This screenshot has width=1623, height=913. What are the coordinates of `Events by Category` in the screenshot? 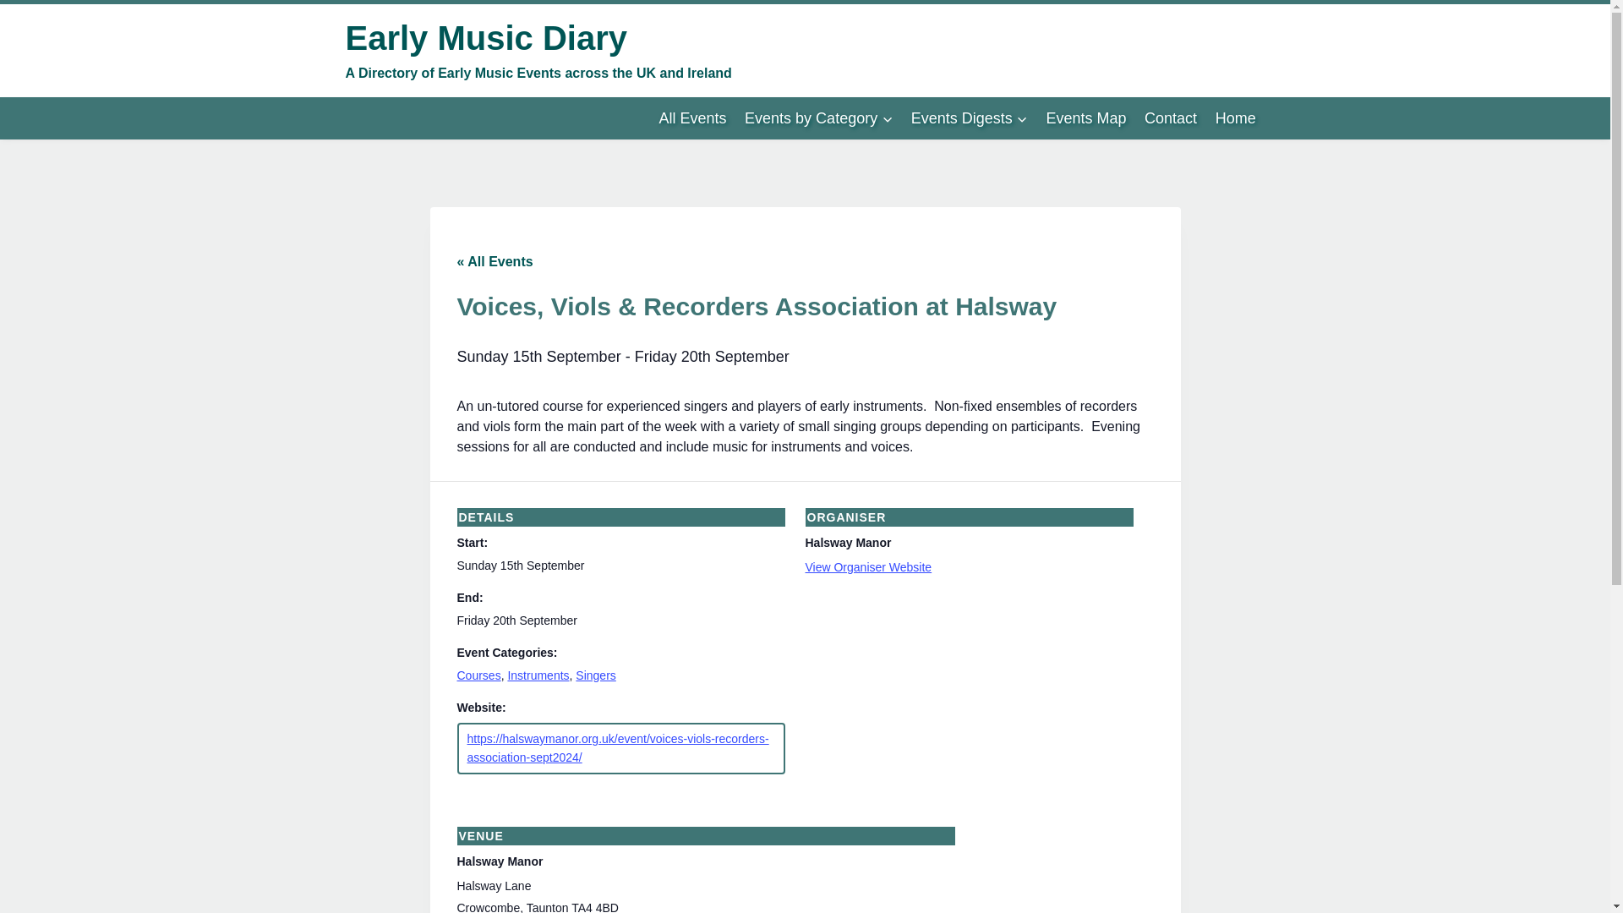 It's located at (818, 118).